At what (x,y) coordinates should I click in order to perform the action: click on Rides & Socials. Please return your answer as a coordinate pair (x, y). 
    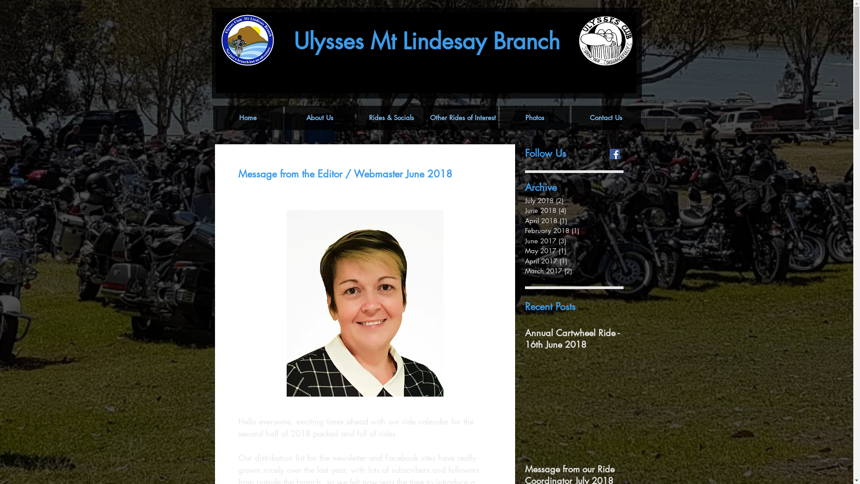
    Looking at the image, I should click on (391, 118).